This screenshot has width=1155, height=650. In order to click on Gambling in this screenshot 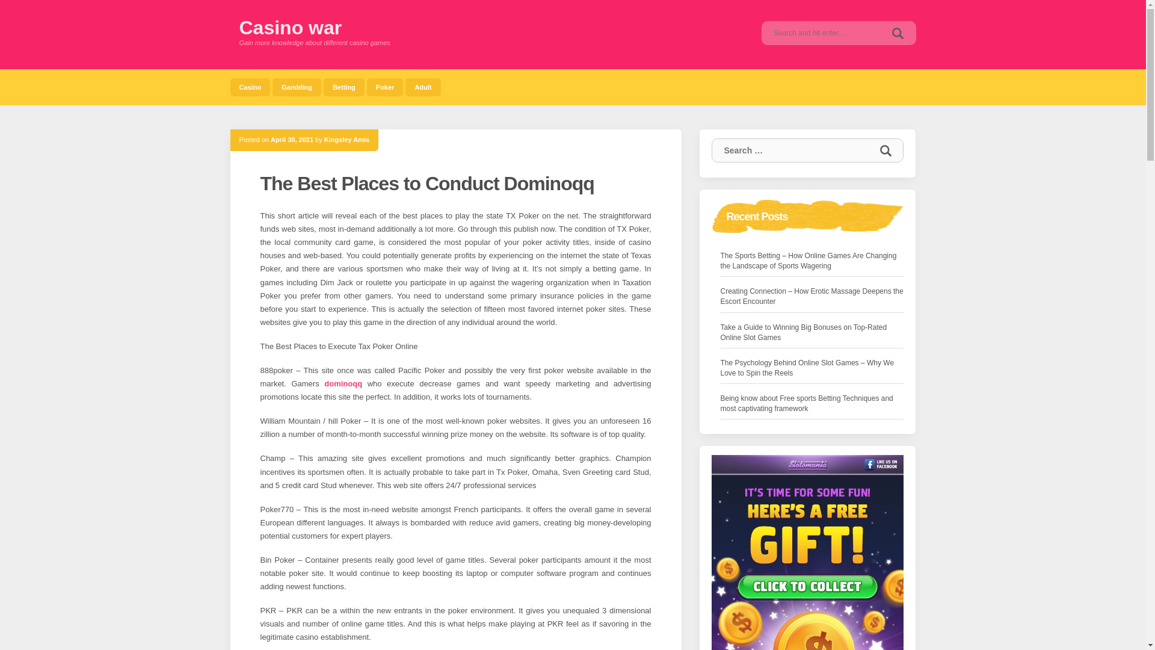, I will do `click(297, 87)`.